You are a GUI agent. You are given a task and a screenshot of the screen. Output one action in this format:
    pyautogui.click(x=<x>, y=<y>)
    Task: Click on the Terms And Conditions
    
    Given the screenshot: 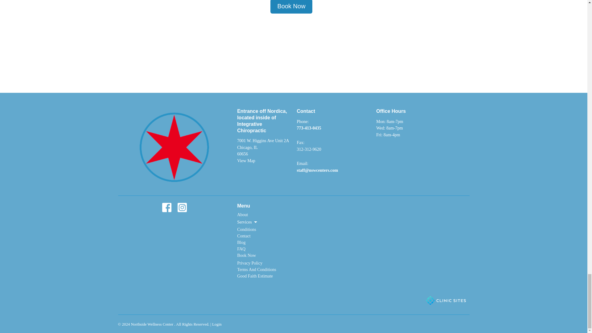 What is the action you would take?
    pyautogui.click(x=257, y=269)
    